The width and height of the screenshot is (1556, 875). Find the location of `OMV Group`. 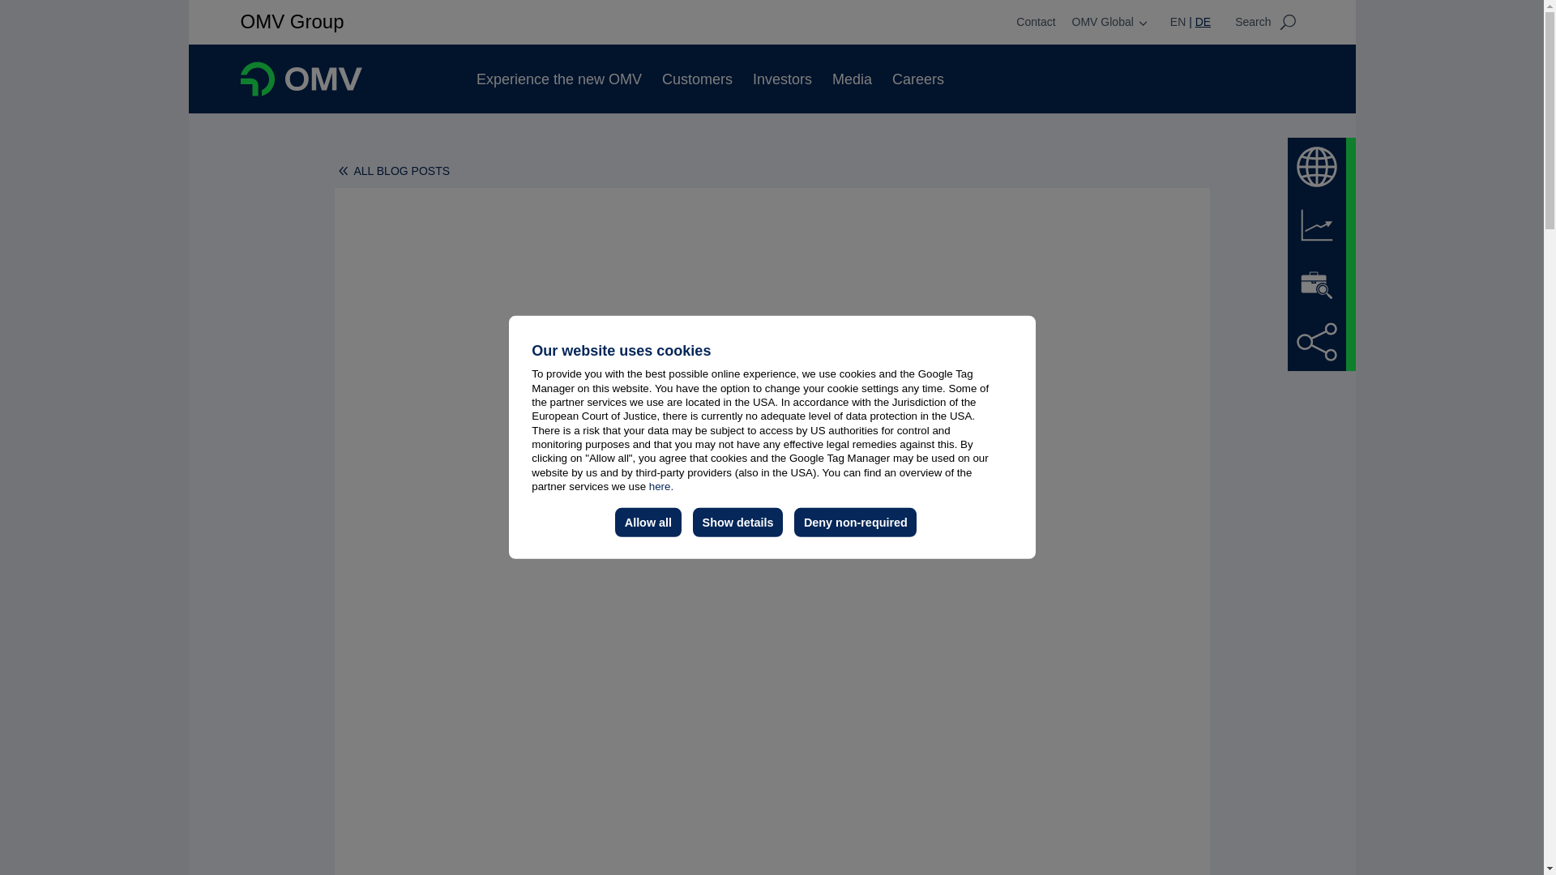

OMV Group is located at coordinates (292, 21).